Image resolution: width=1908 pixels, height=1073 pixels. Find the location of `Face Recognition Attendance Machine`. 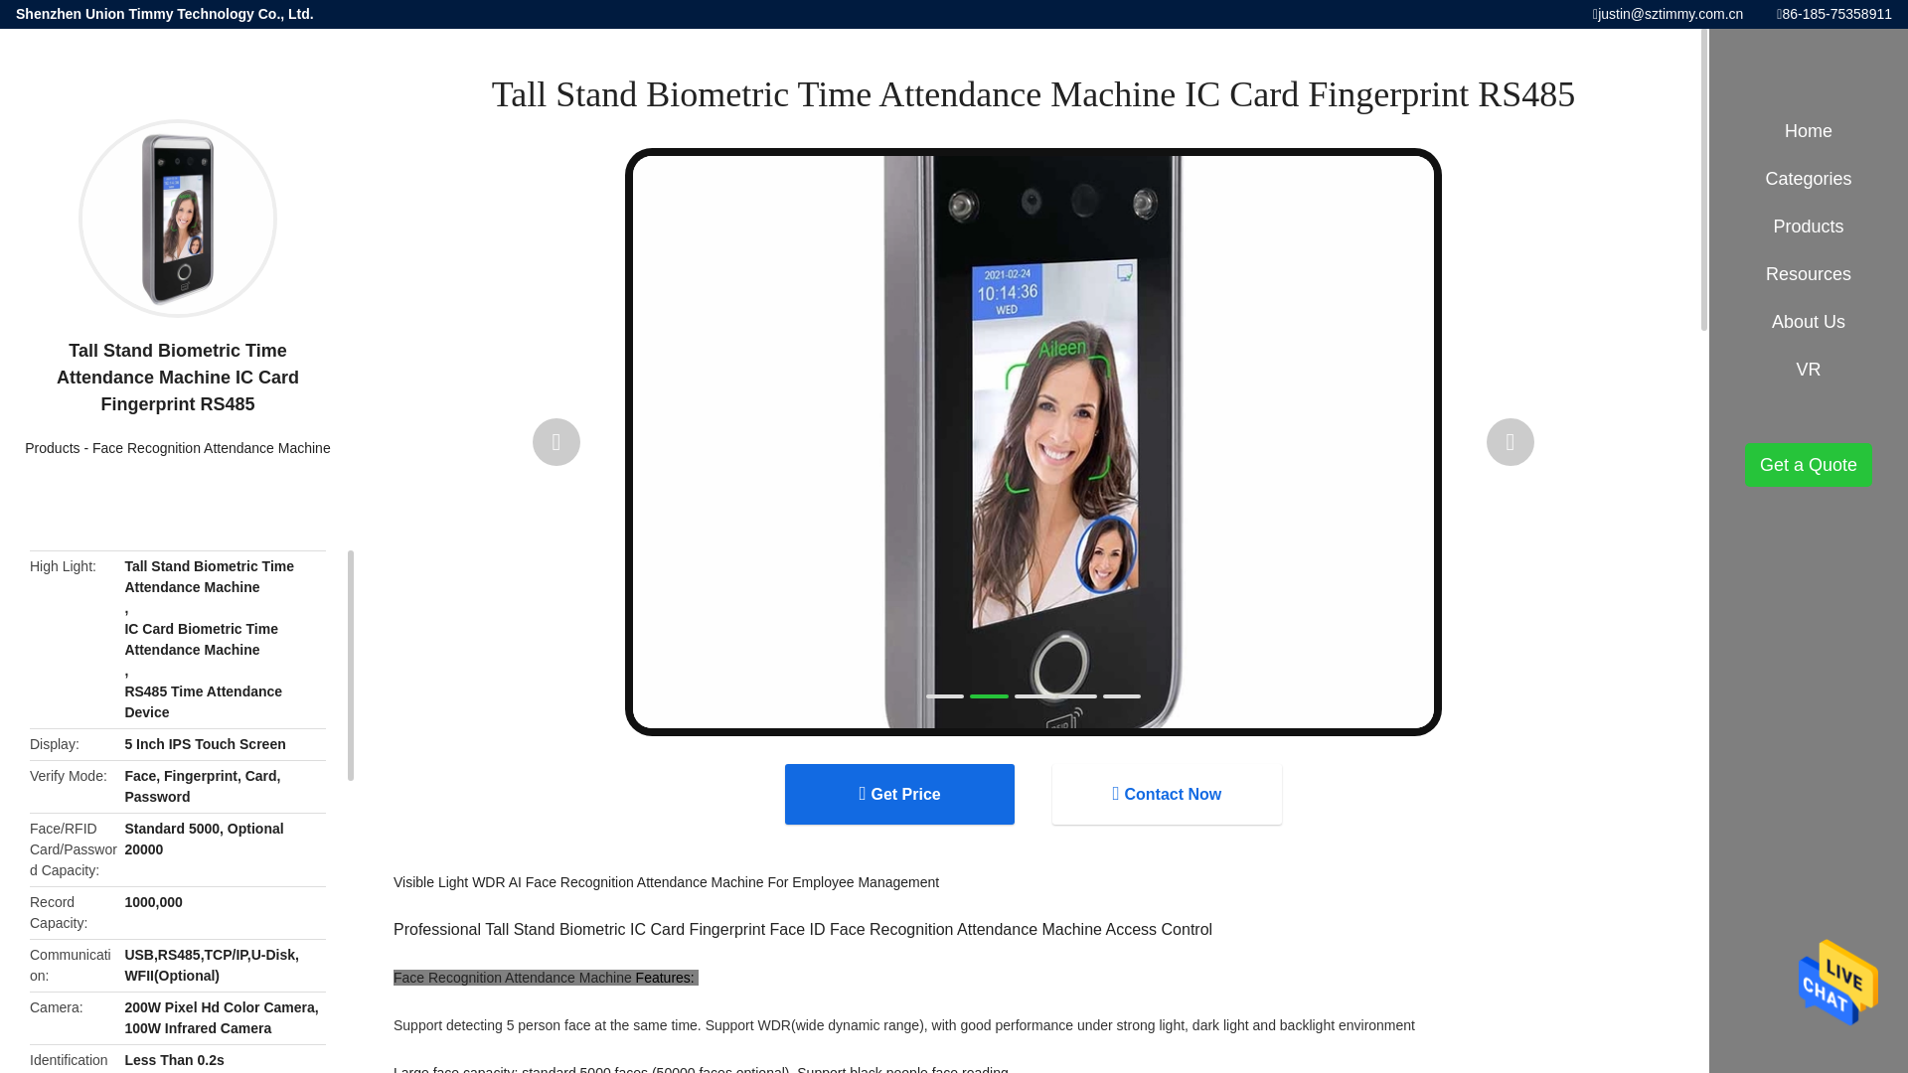

Face Recognition Attendance Machine is located at coordinates (211, 447).